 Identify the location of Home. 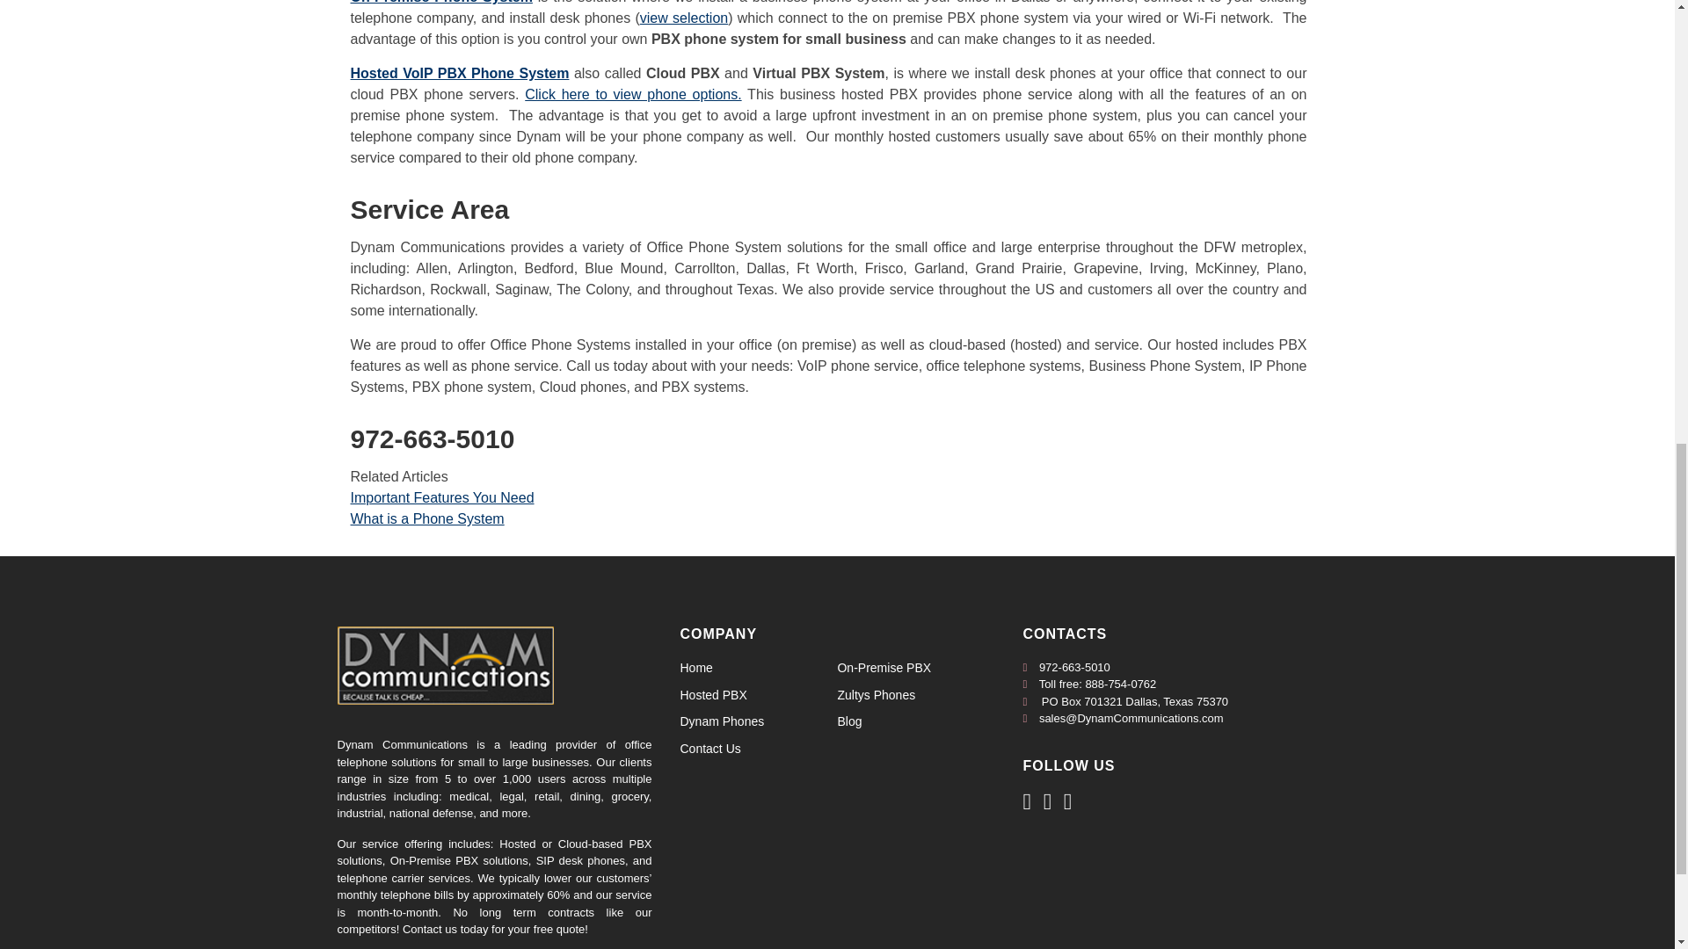
(696, 667).